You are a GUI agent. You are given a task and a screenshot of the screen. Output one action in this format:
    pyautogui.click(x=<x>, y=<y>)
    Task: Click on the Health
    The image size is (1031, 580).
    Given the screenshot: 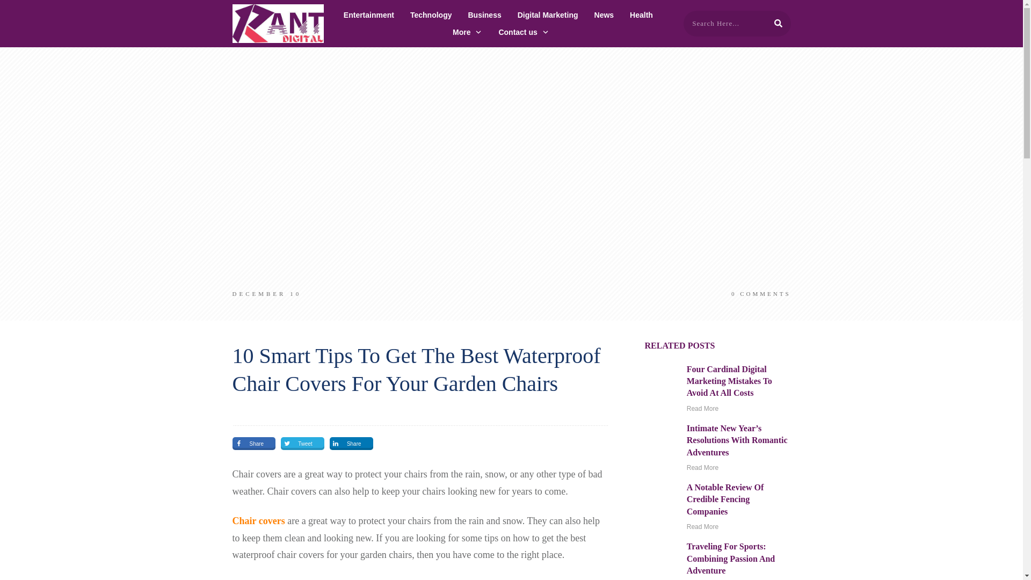 What is the action you would take?
    pyautogui.click(x=641, y=15)
    